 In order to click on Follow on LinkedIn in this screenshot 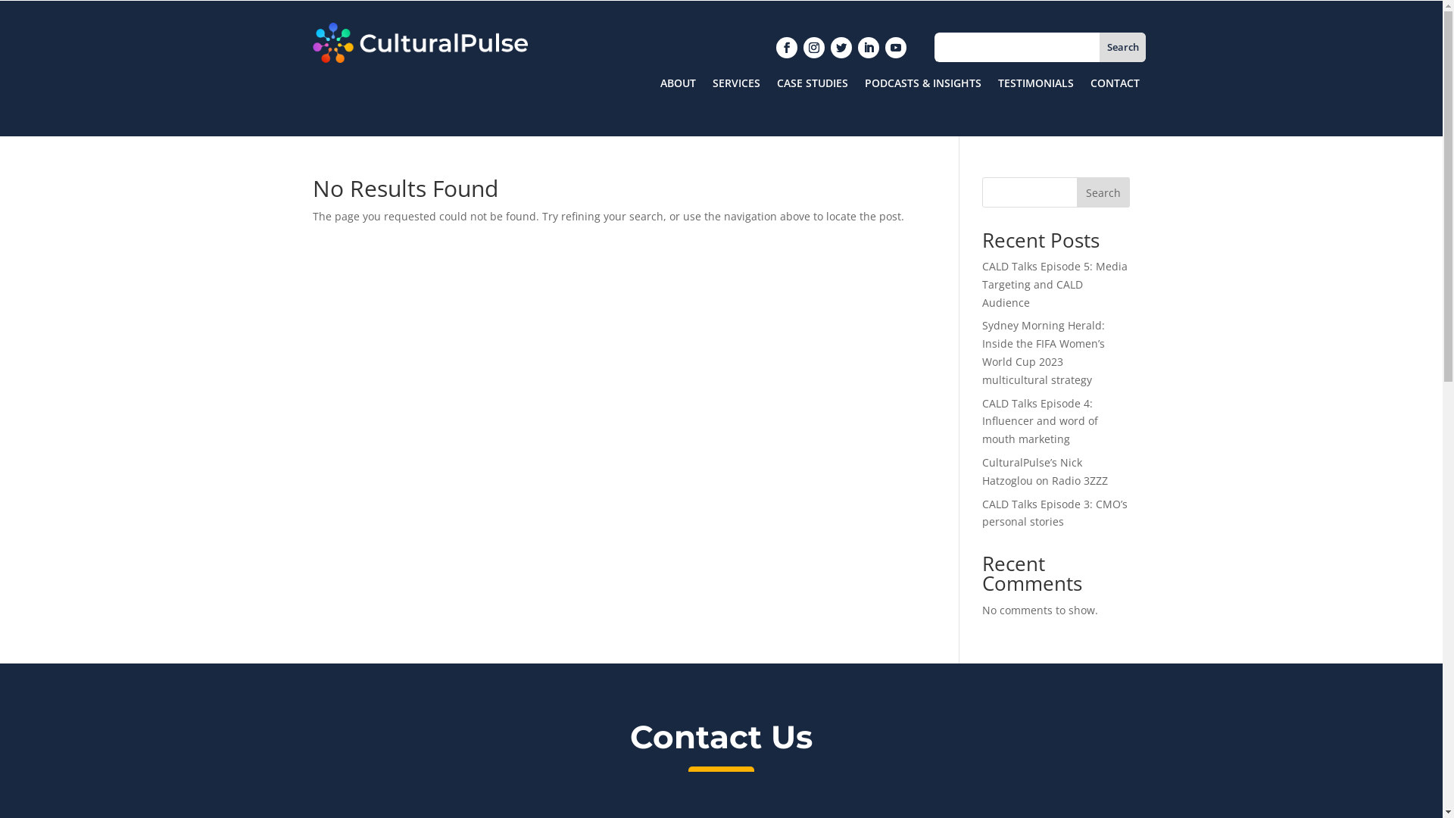, I will do `click(869, 48)`.